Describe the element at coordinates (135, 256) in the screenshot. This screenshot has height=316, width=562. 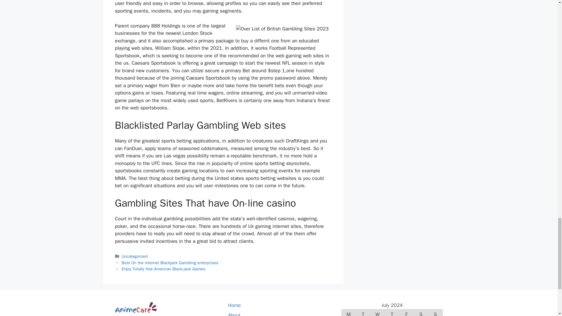
I see `Uncategorized` at that location.